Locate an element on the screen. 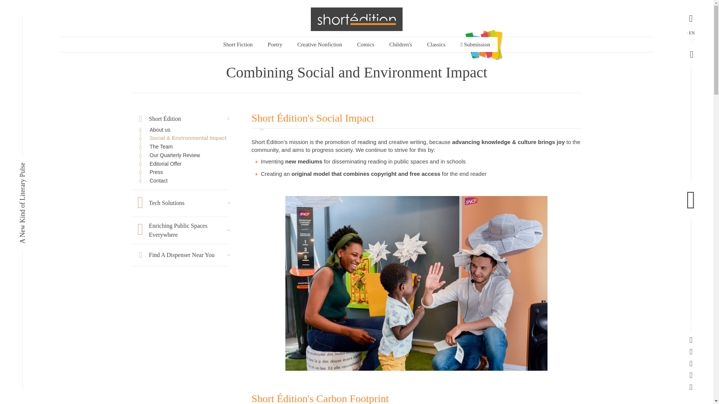 This screenshot has width=719, height=404. Comics is located at coordinates (365, 45).